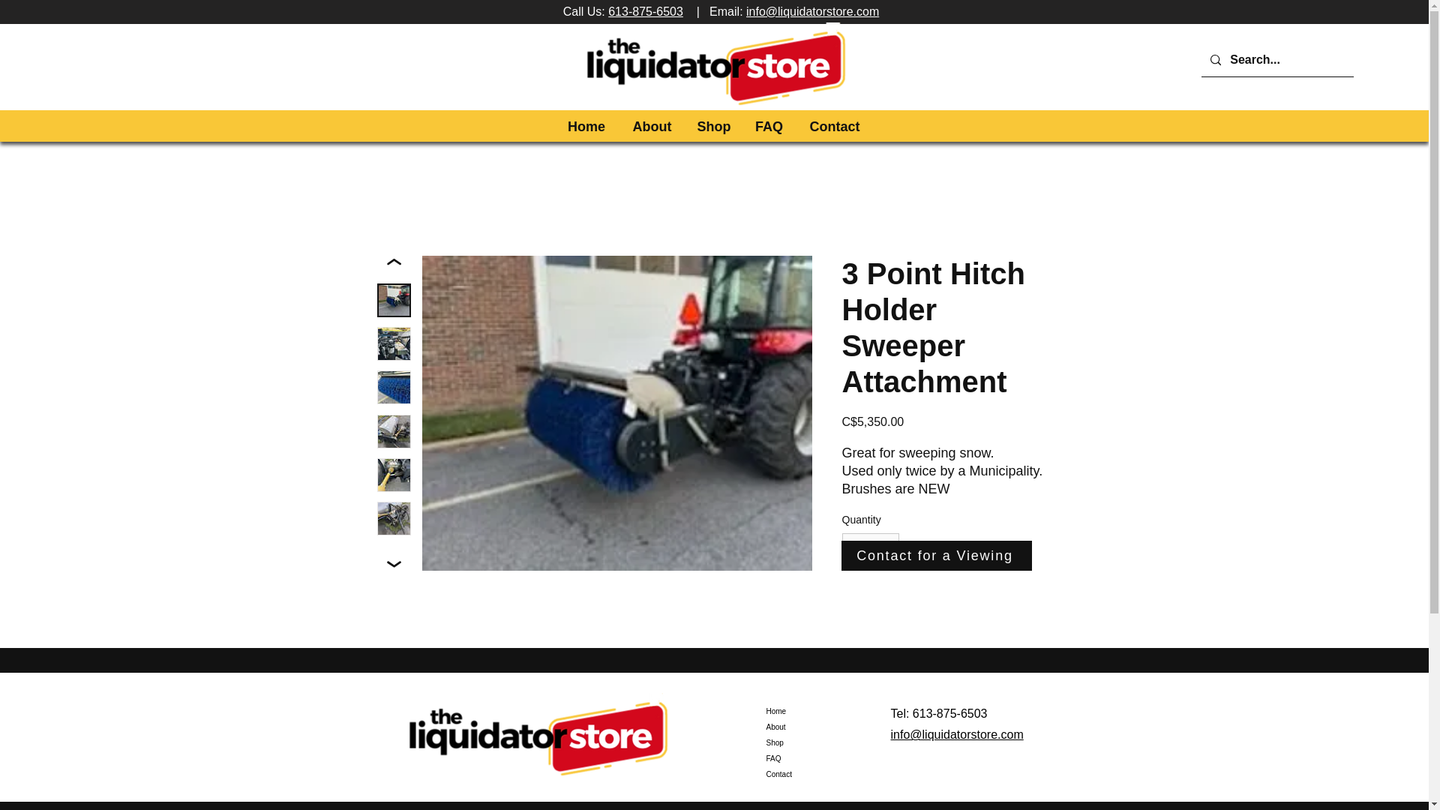  What do you see at coordinates (819, 711) in the screenshot?
I see `Home` at bounding box center [819, 711].